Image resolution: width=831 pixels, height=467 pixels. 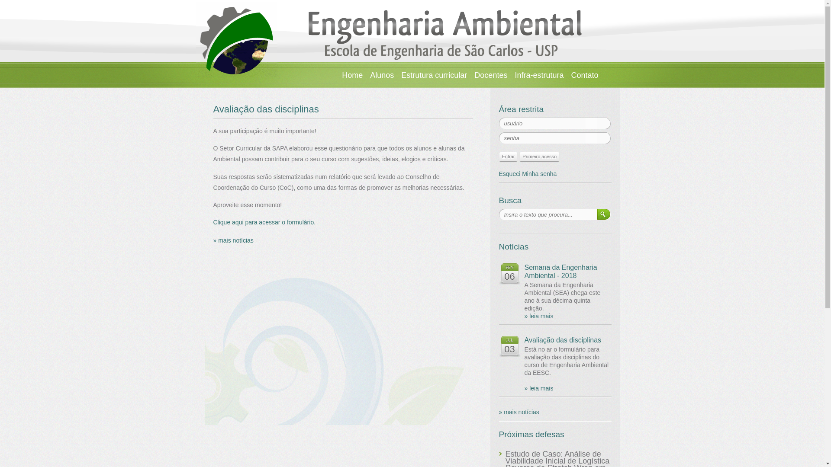 I want to click on search, so click(x=601, y=215).